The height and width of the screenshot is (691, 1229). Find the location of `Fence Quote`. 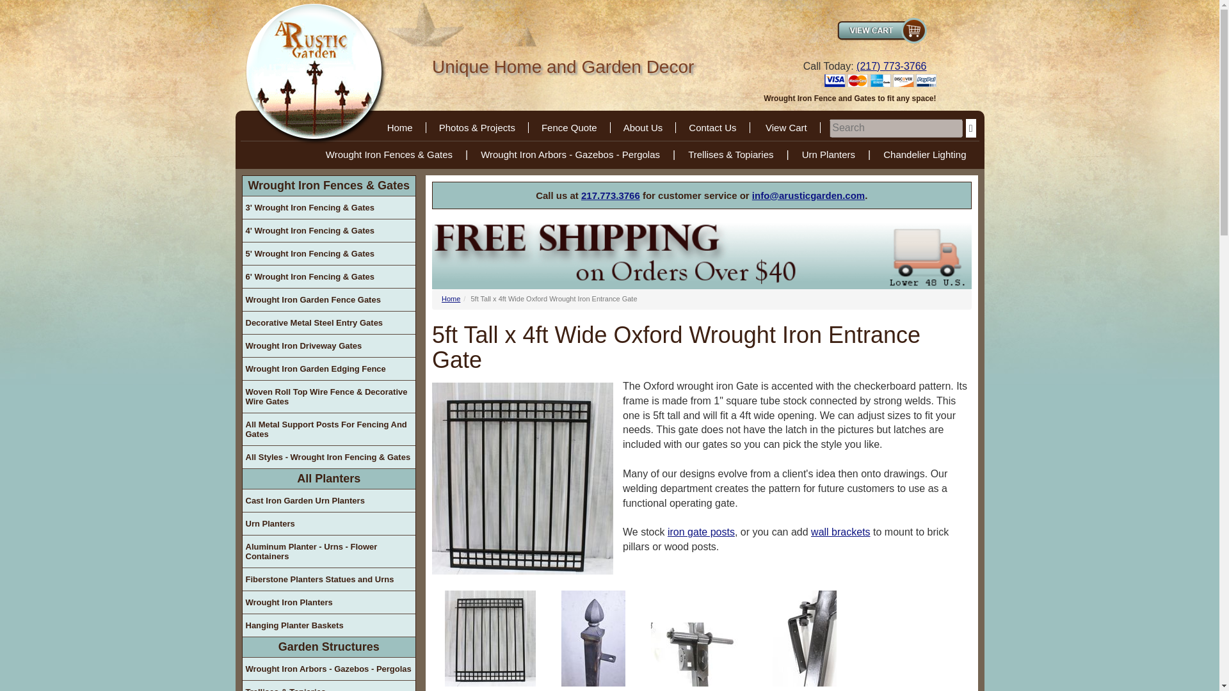

Fence Quote is located at coordinates (570, 128).